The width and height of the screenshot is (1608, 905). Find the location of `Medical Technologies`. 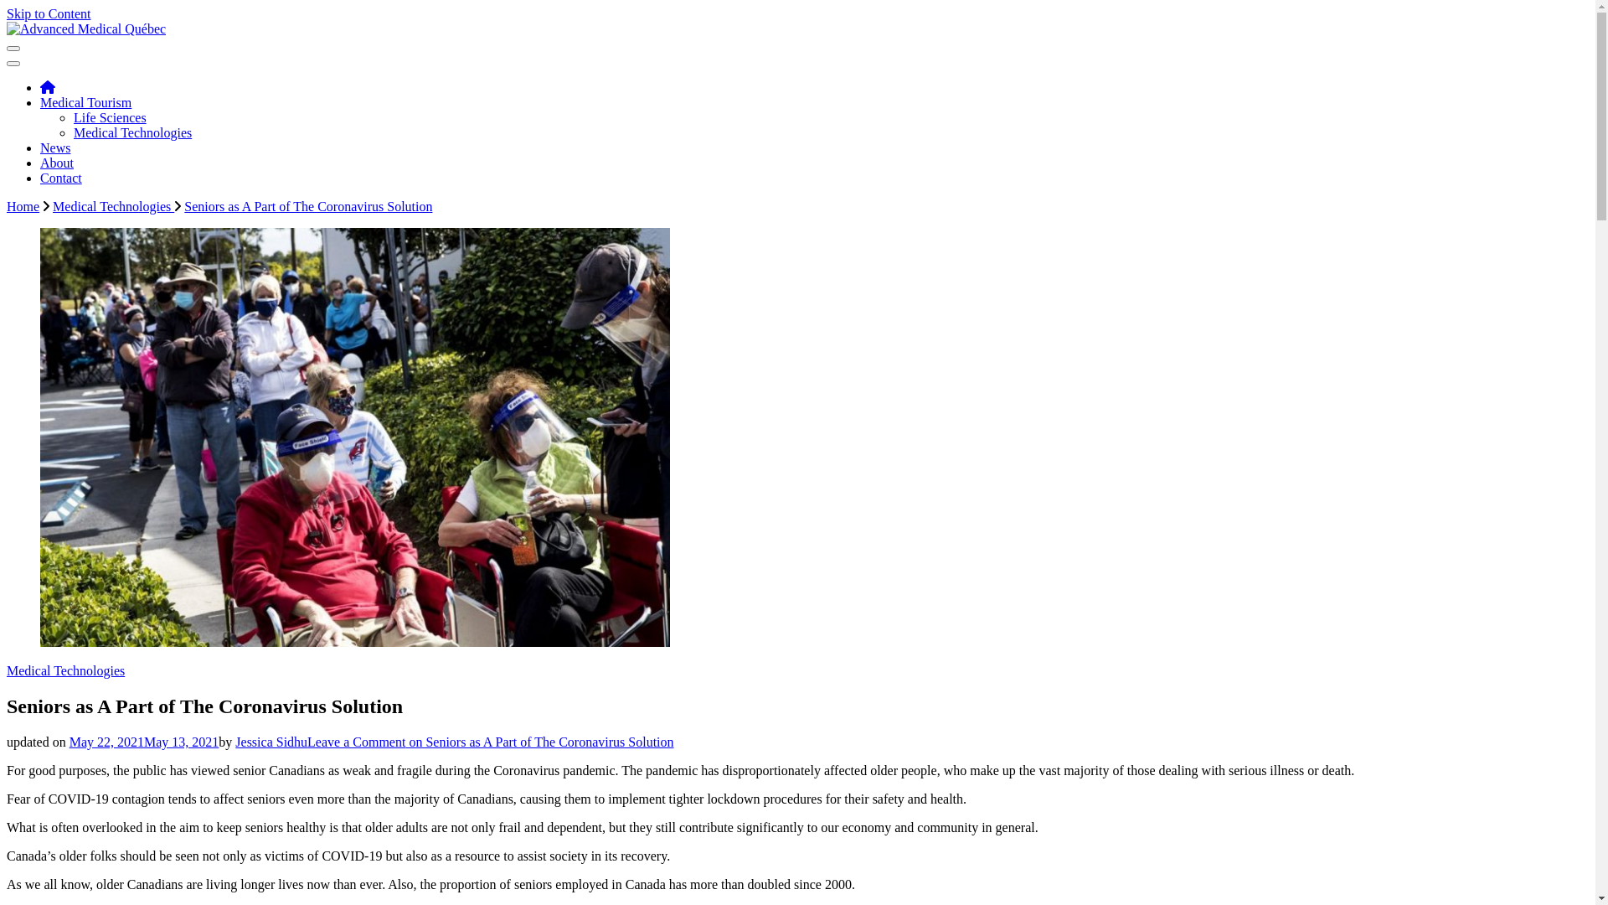

Medical Technologies is located at coordinates (65, 670).